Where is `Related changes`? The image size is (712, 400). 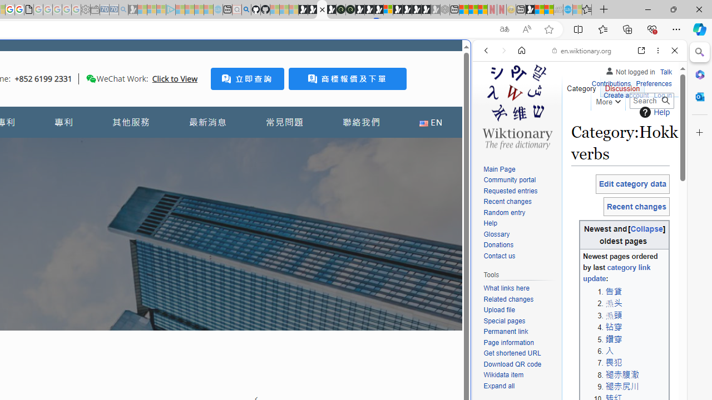
Related changes is located at coordinates (520, 300).